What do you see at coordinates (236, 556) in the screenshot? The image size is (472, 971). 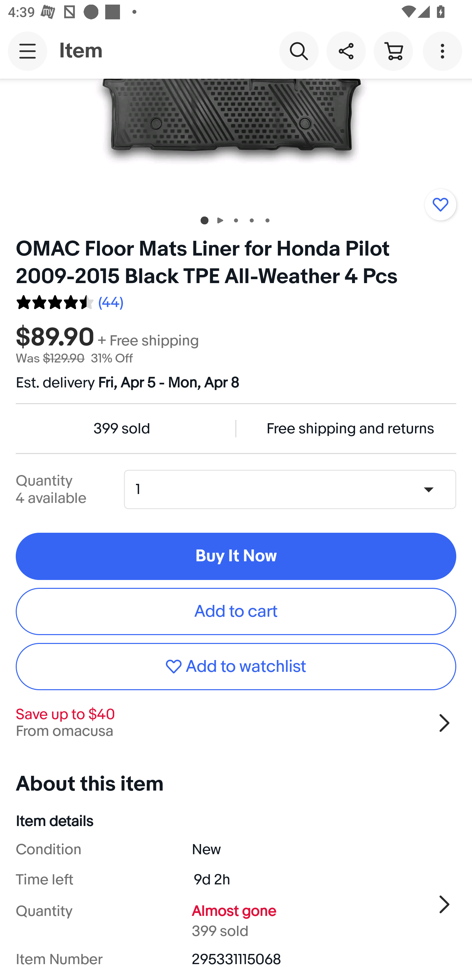 I see `Buy It Now` at bounding box center [236, 556].